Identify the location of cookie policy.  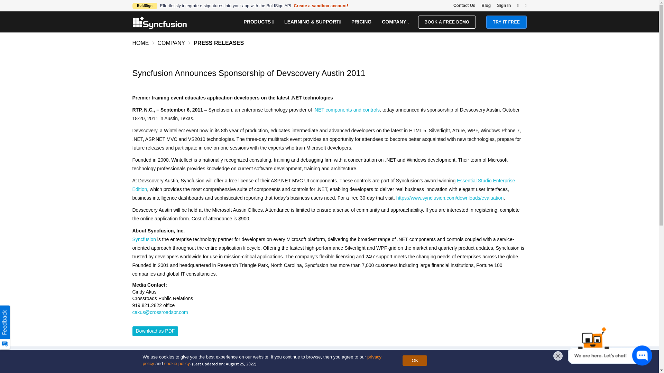
(176, 363).